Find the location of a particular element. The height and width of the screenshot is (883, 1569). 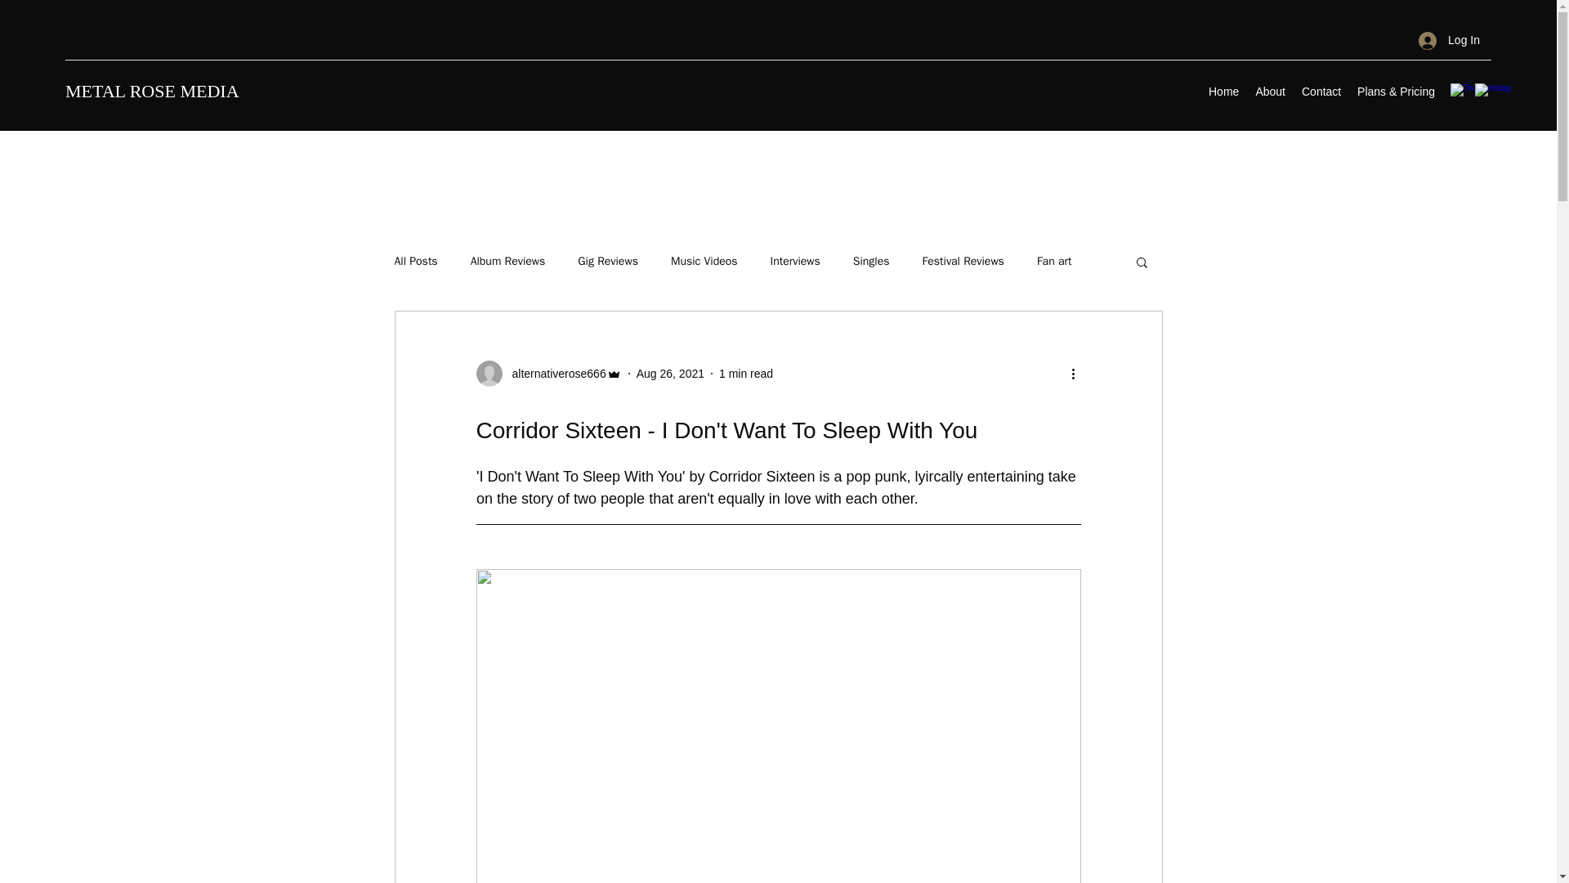

Music Videos is located at coordinates (704, 262).